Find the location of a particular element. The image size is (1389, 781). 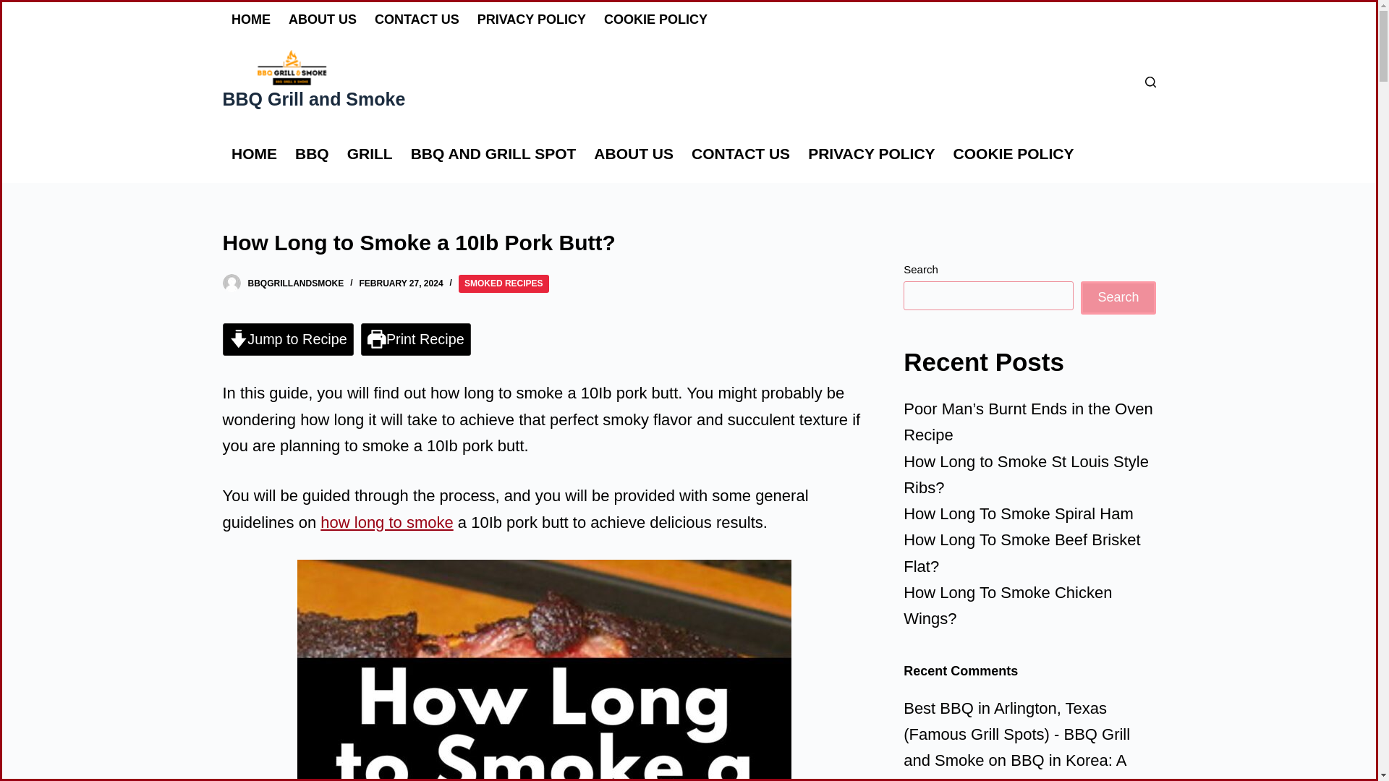

ABOUT US is located at coordinates (321, 20).